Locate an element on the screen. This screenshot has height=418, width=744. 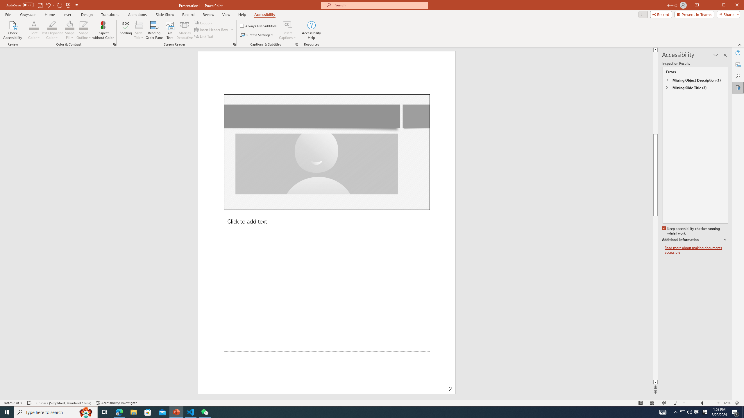
AutomationID: 4105 is located at coordinates (258, 26).